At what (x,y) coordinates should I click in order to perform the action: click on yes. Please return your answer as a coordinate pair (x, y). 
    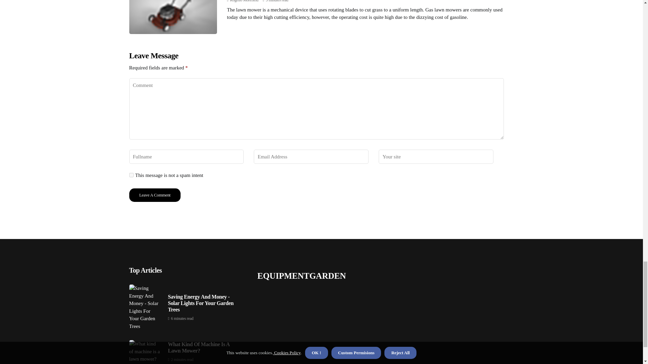
    Looking at the image, I should click on (131, 175).